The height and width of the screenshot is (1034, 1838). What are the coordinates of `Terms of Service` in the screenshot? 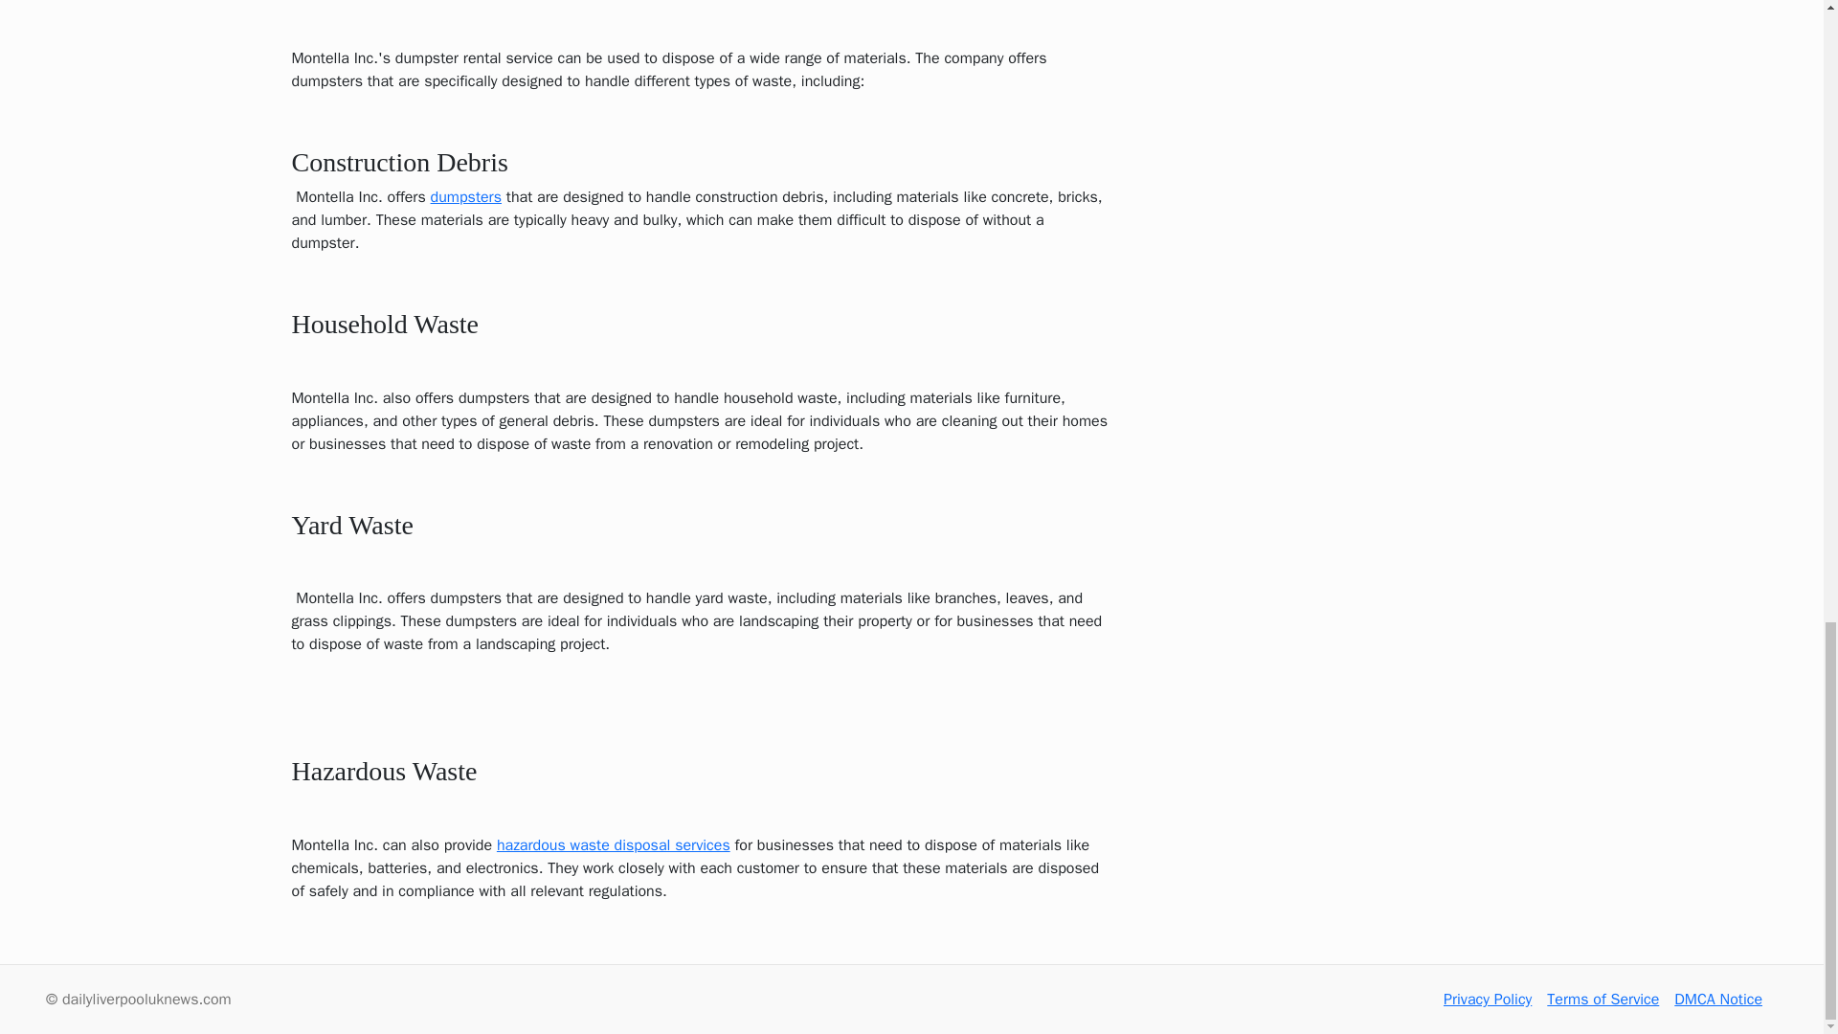 It's located at (1603, 1000).